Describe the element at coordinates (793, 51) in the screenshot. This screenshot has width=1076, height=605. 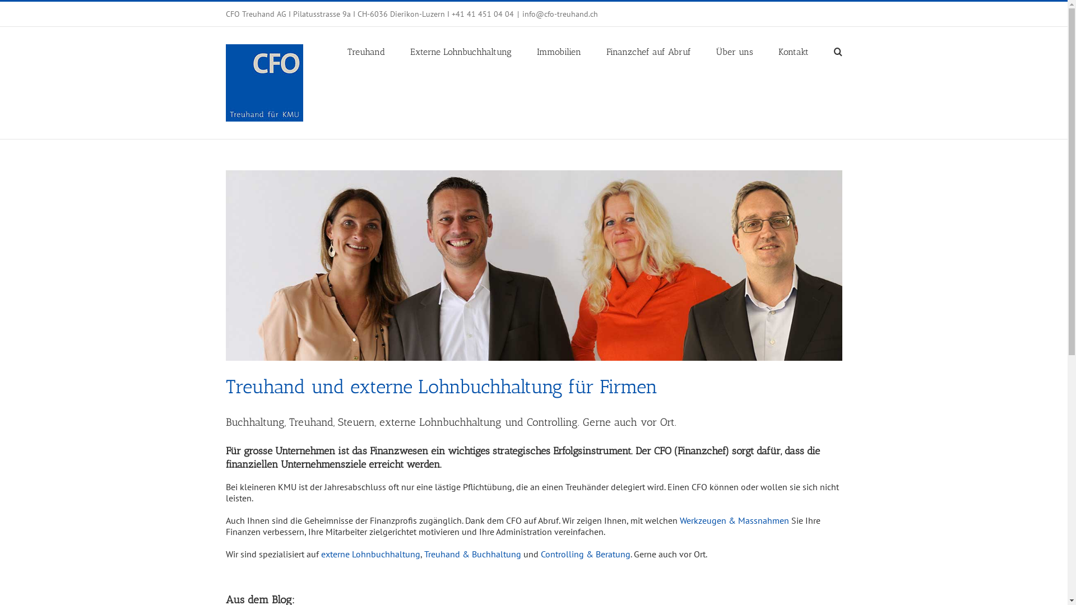
I see `Kontakt` at that location.